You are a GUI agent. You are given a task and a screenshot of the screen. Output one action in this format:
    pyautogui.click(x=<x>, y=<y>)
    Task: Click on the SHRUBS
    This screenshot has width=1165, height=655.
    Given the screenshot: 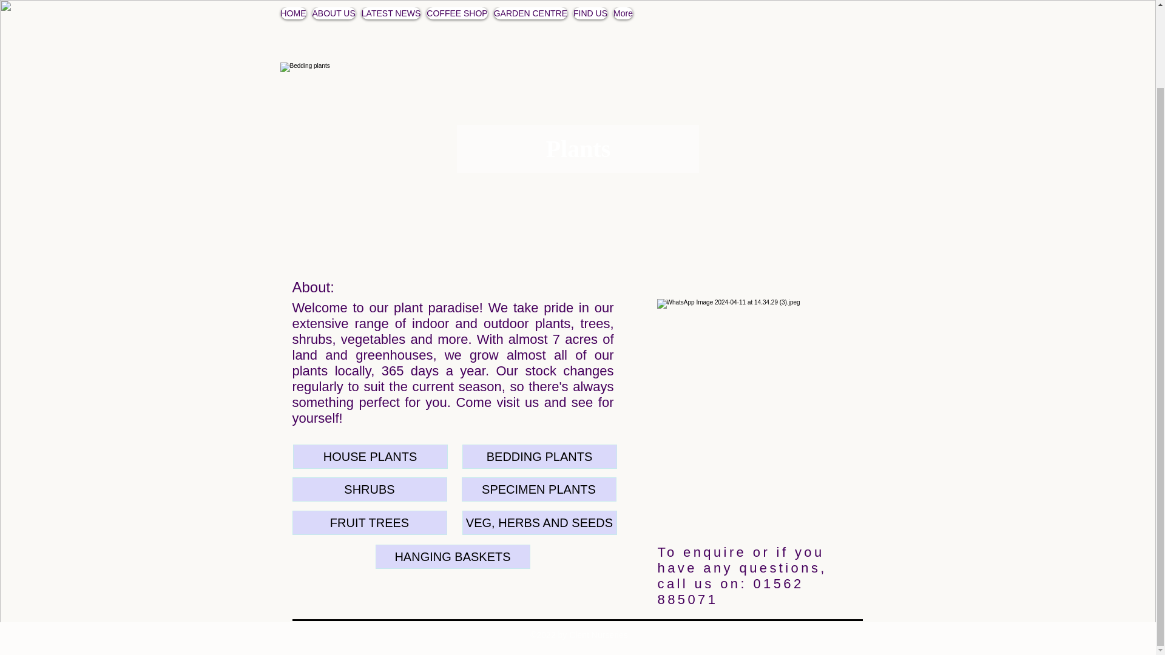 What is the action you would take?
    pyautogui.click(x=370, y=489)
    